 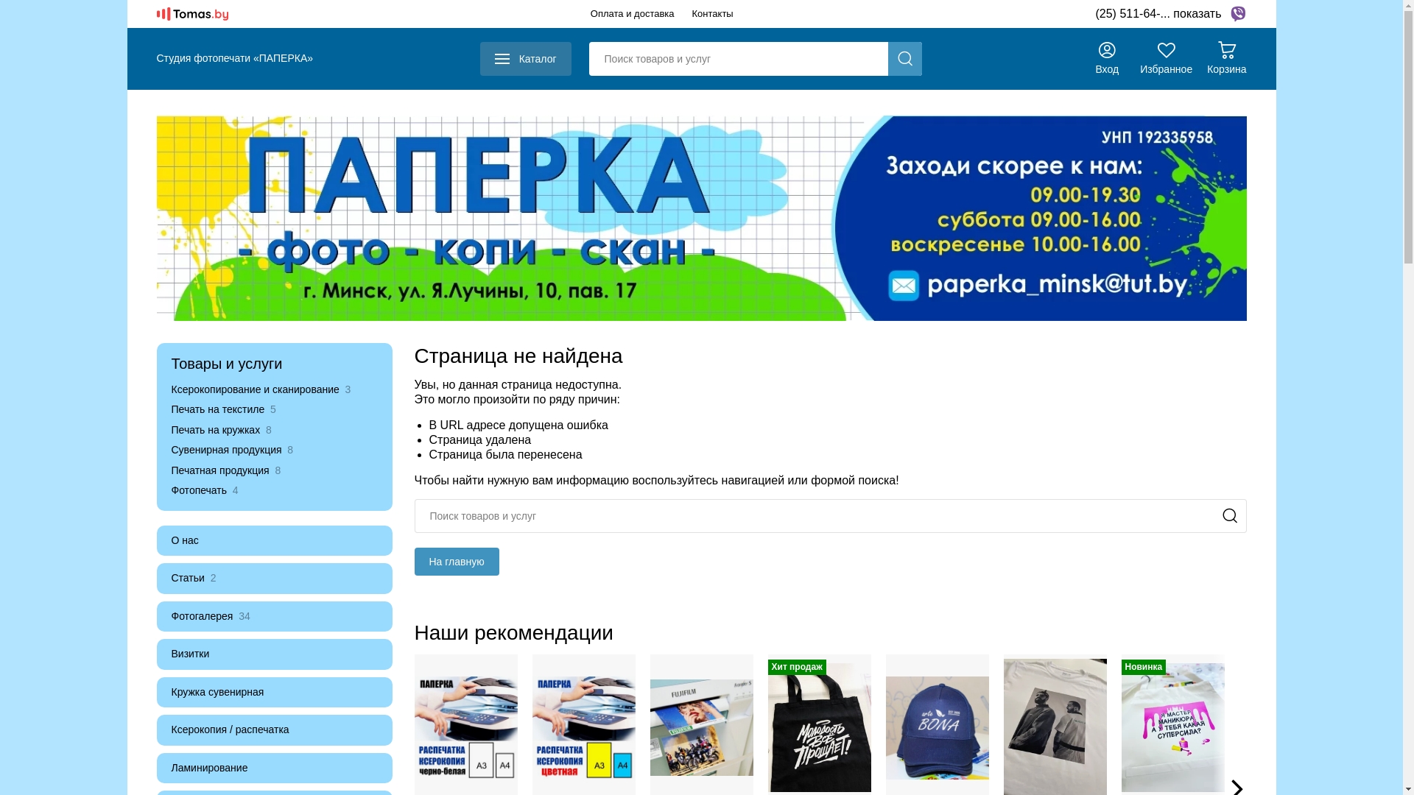 I want to click on Viber, so click(x=1237, y=14).